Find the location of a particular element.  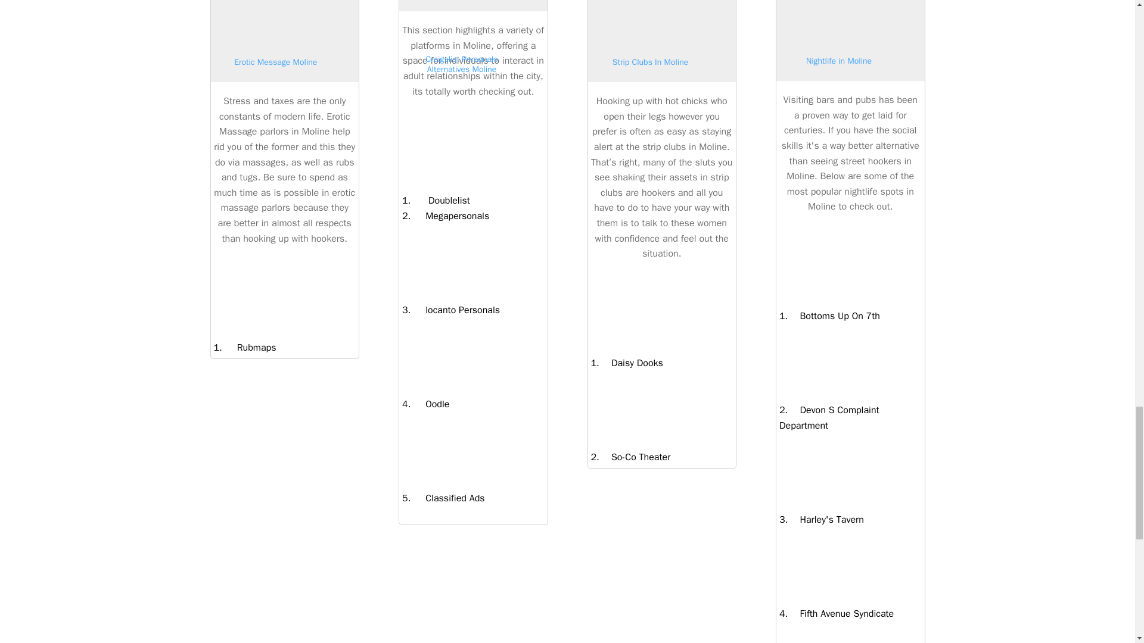

Rubmaps is located at coordinates (249, 348).